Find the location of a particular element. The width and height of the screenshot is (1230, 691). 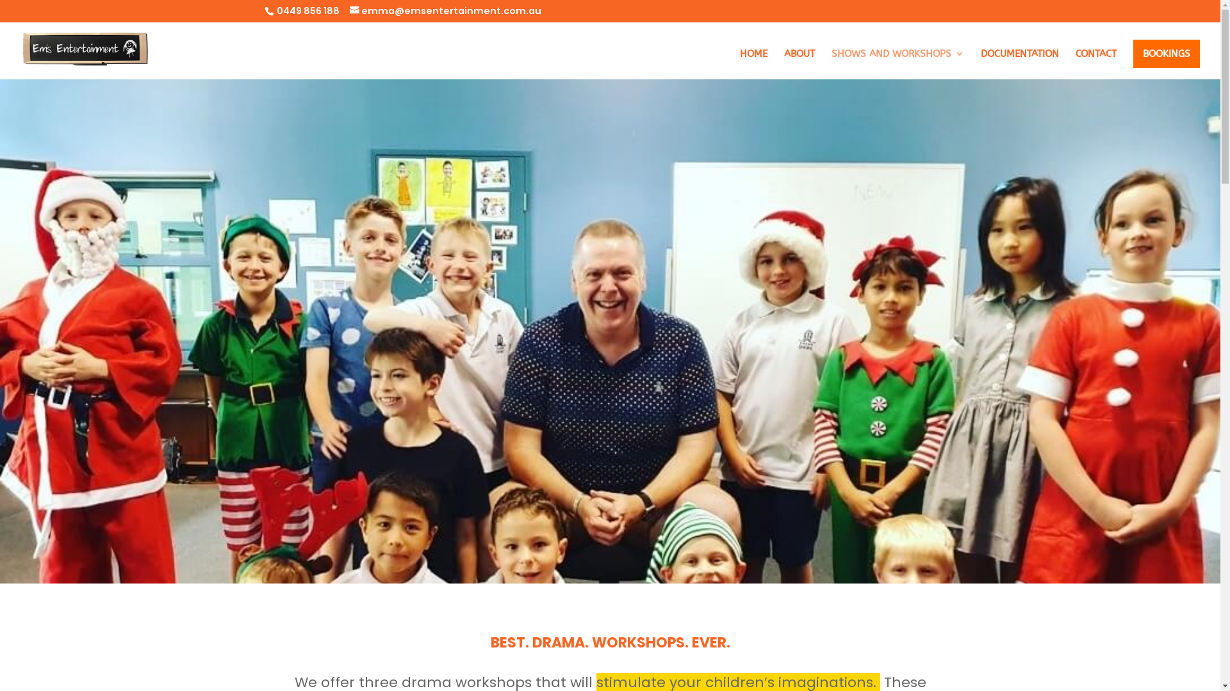

SHOWS AND WORKSHOPS is located at coordinates (898, 64).